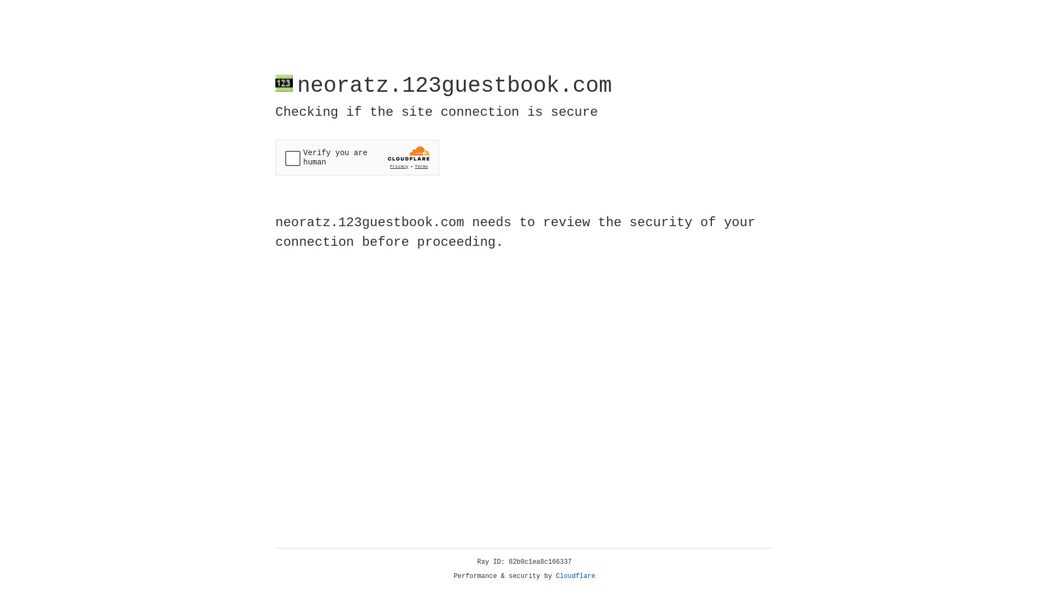 Image resolution: width=1049 pixels, height=590 pixels. I want to click on Widget containing a Cloudflare security challenge, so click(357, 157).